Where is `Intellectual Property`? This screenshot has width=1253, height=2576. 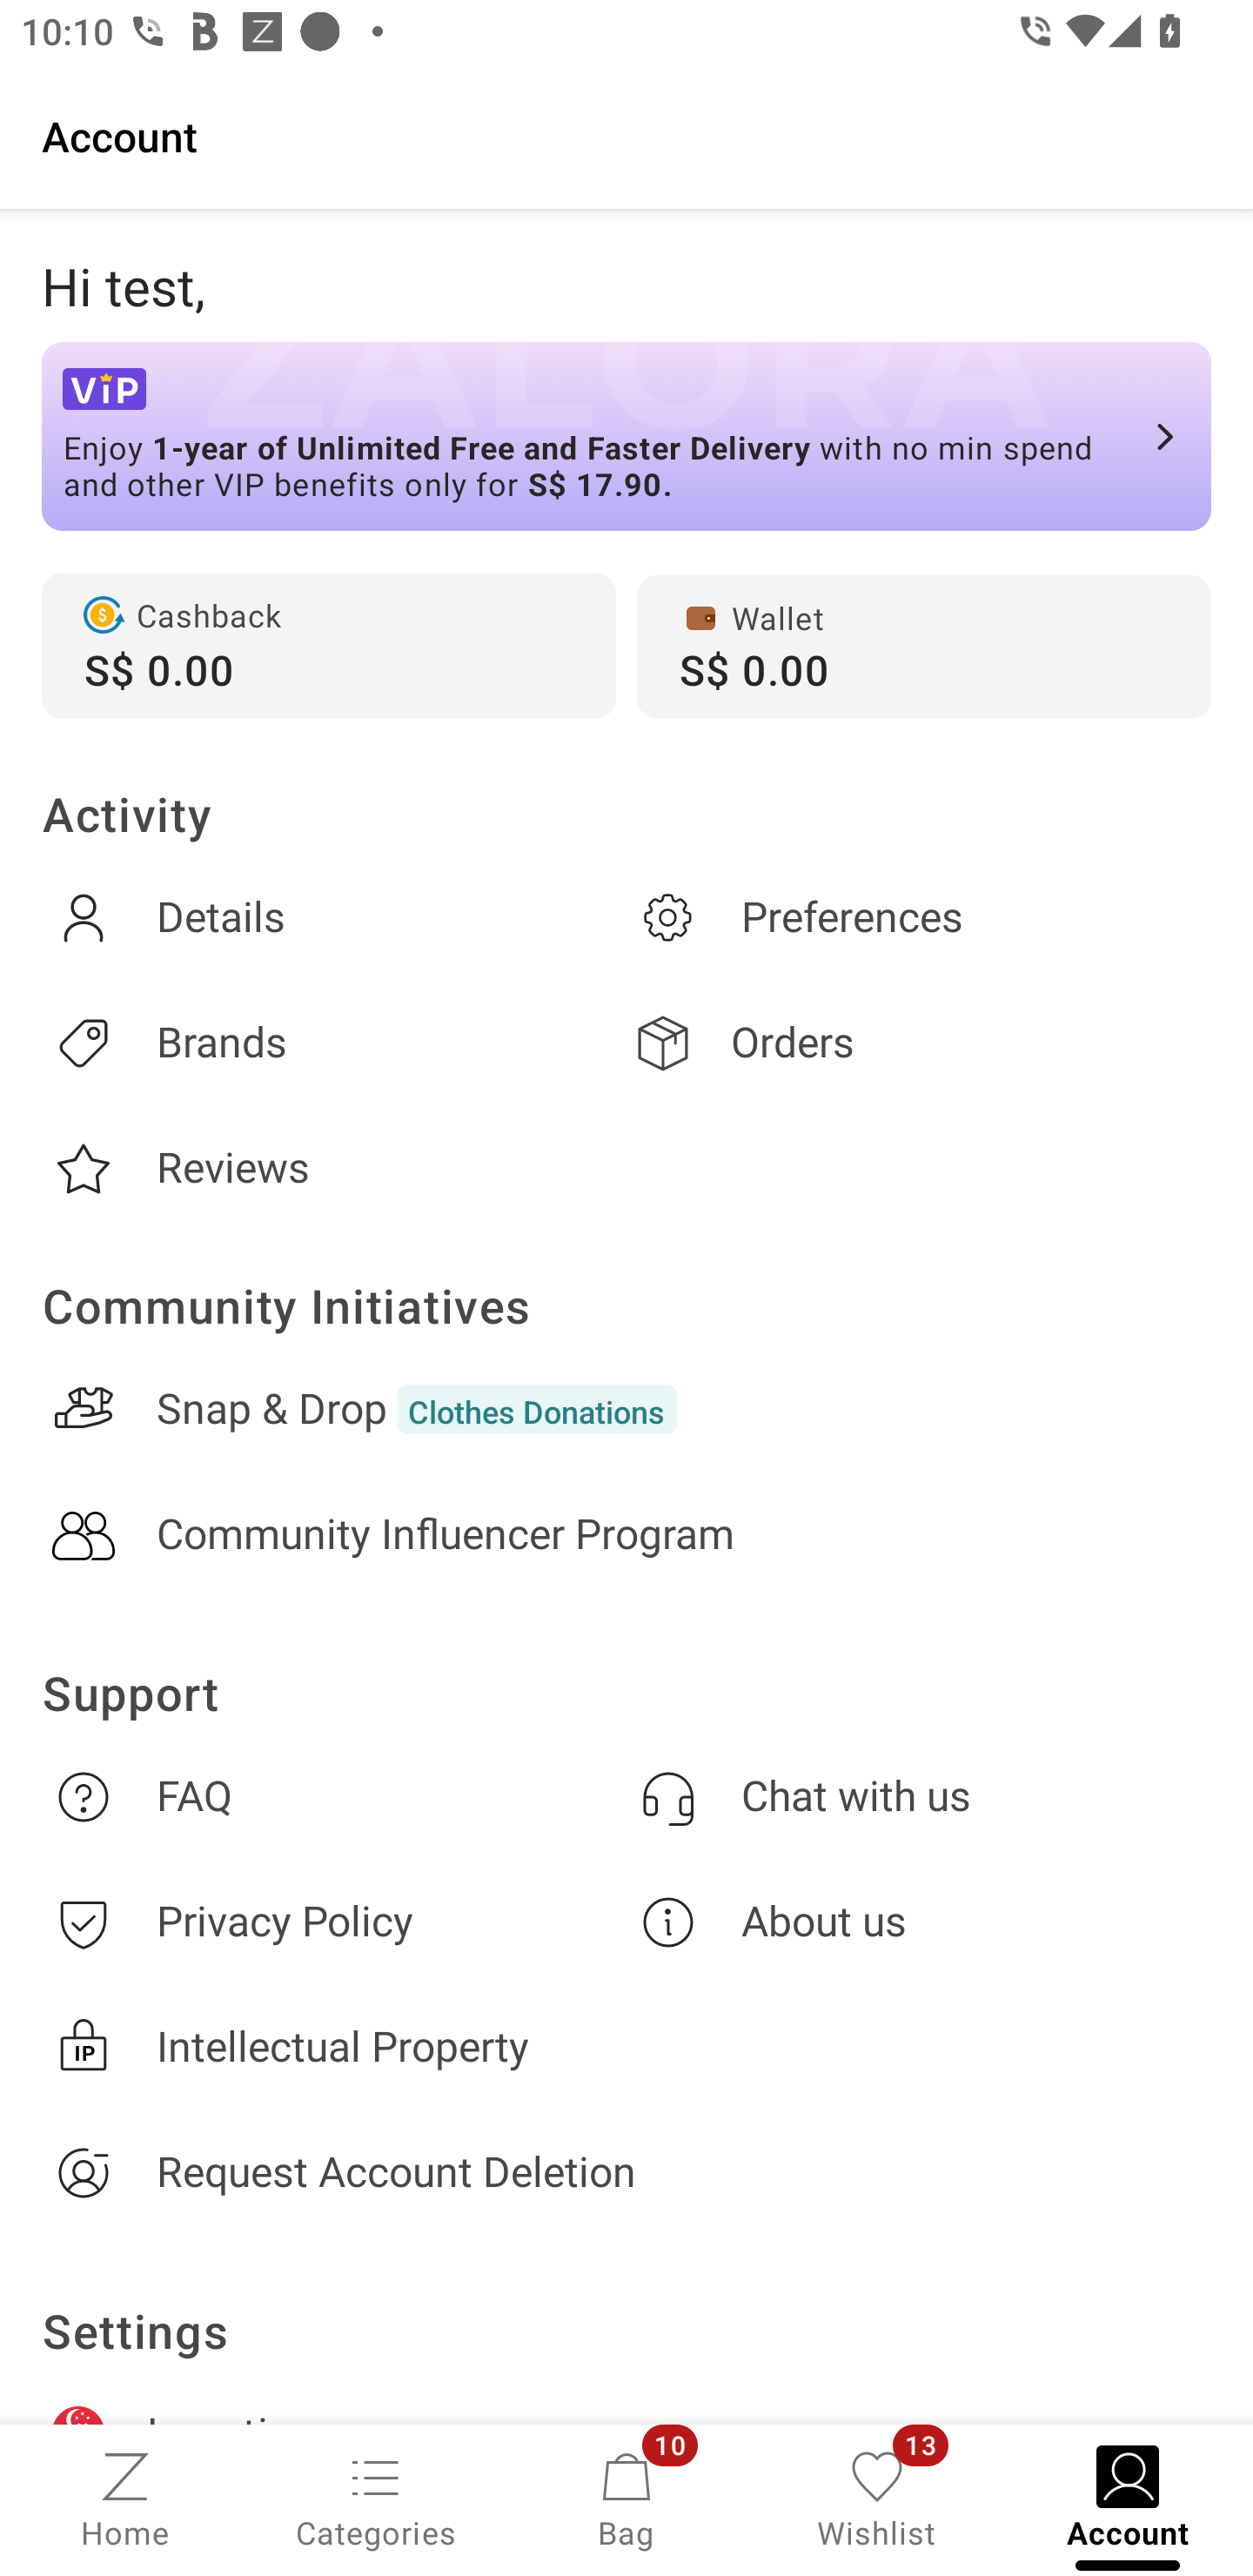 Intellectual Property is located at coordinates (626, 2048).